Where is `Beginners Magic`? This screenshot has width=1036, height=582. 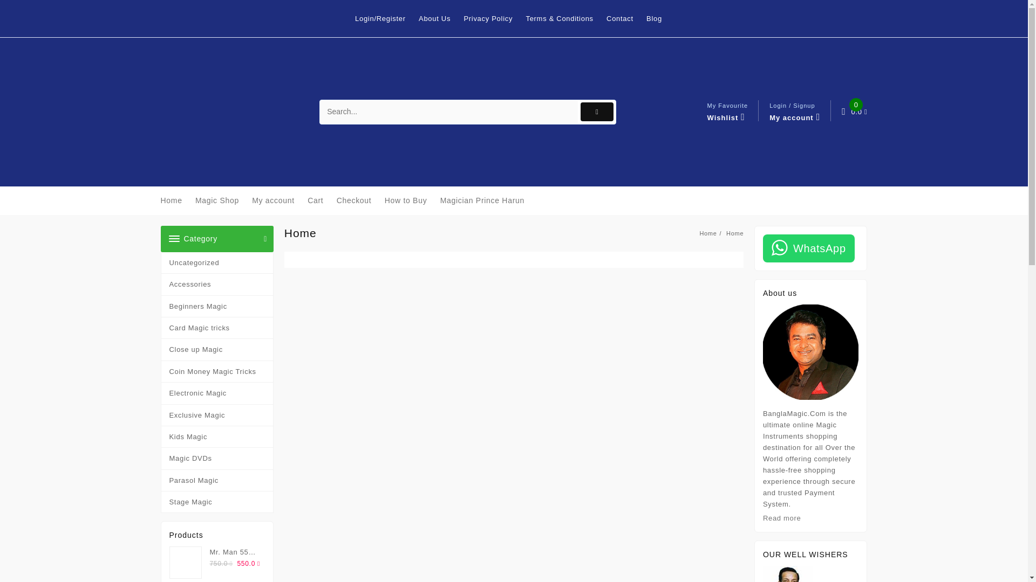
Beginners Magic is located at coordinates (727, 112).